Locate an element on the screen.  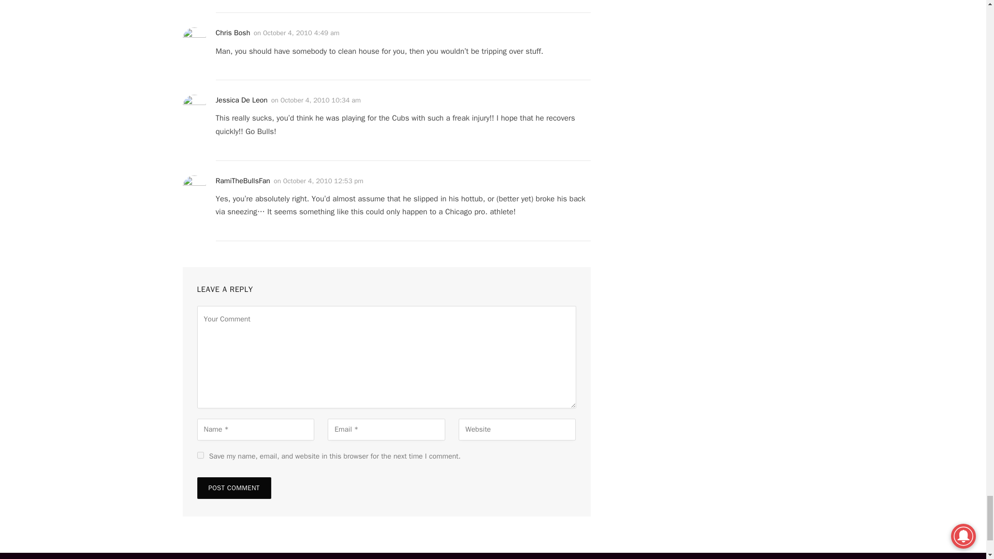
yes is located at coordinates (200, 454).